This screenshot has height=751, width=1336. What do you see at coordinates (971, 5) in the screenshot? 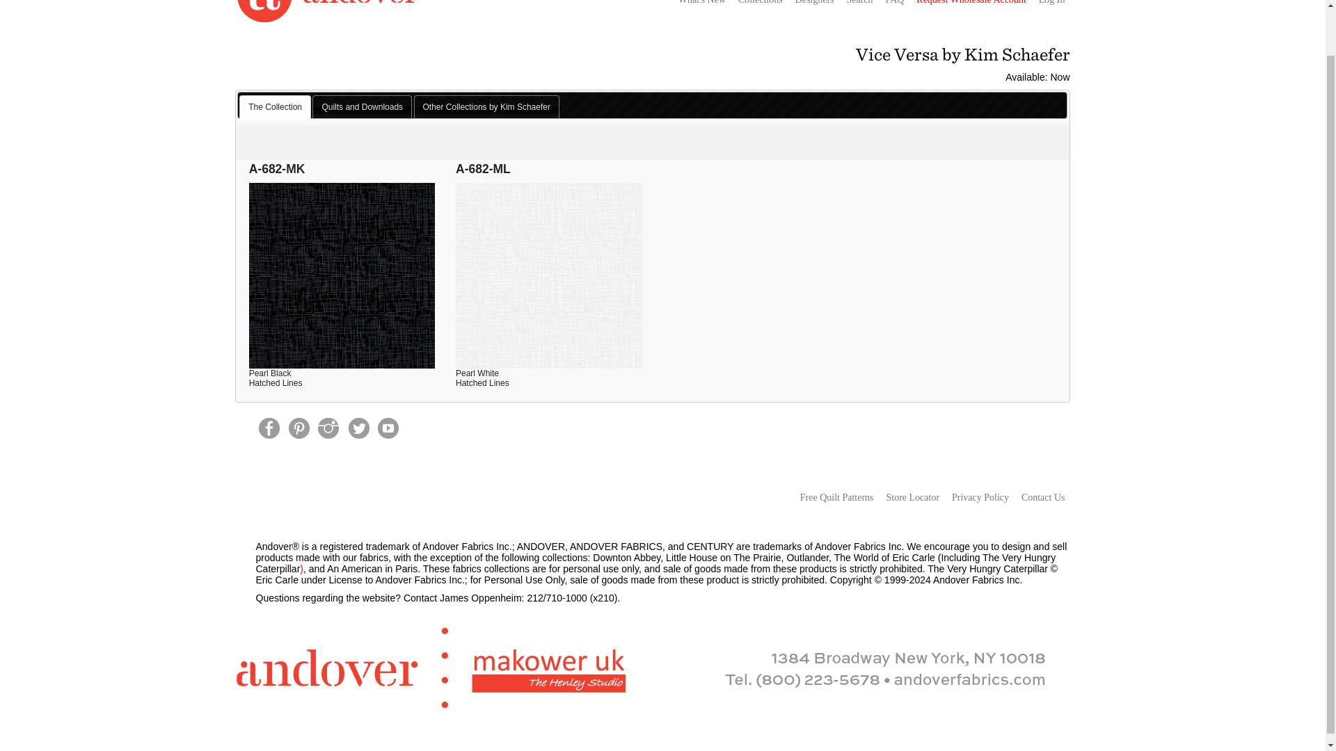
I see `Request Wholesale Account` at bounding box center [971, 5].